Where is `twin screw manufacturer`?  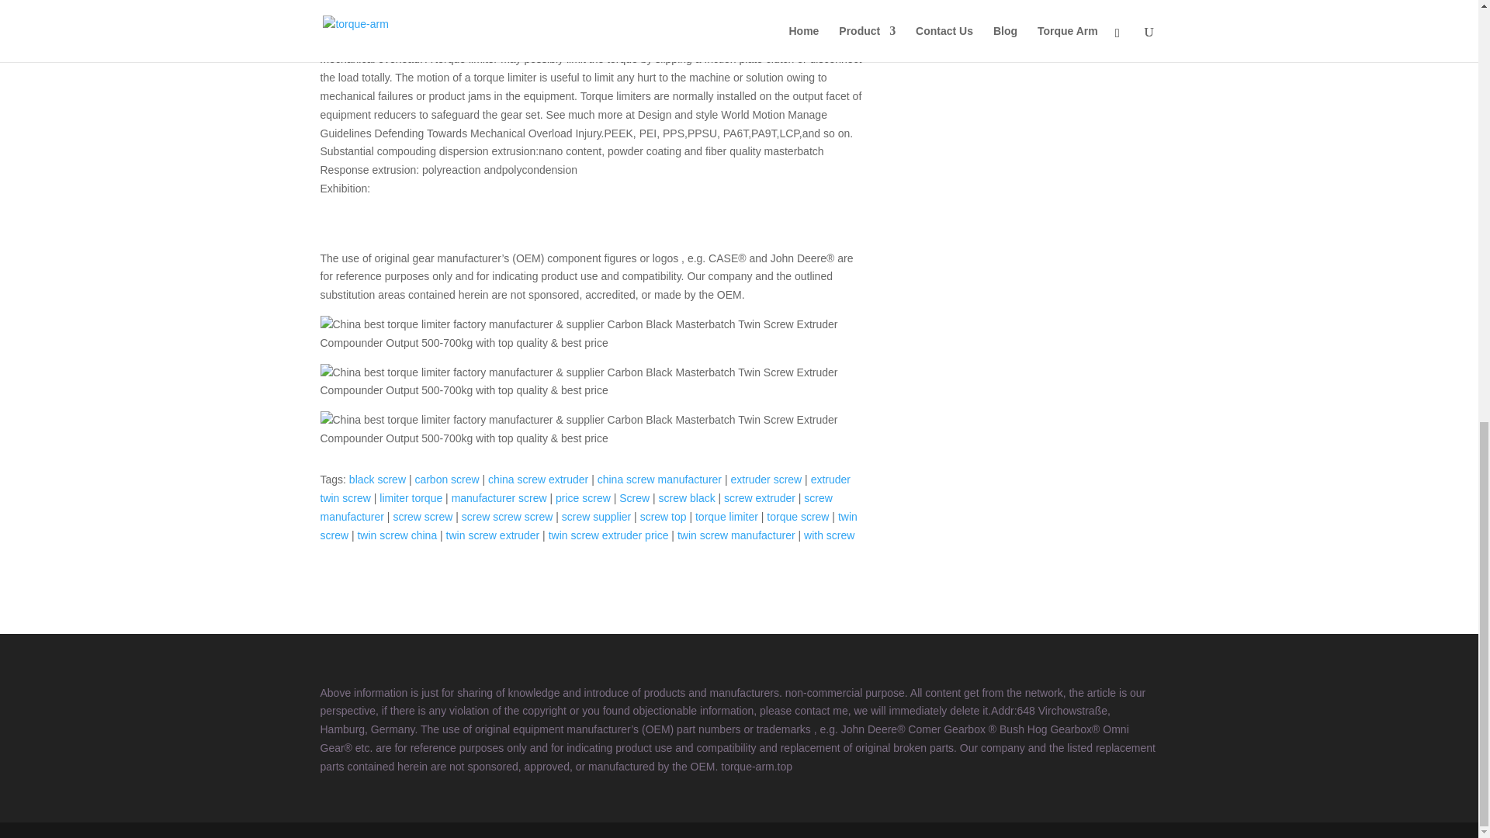 twin screw manufacturer is located at coordinates (736, 535).